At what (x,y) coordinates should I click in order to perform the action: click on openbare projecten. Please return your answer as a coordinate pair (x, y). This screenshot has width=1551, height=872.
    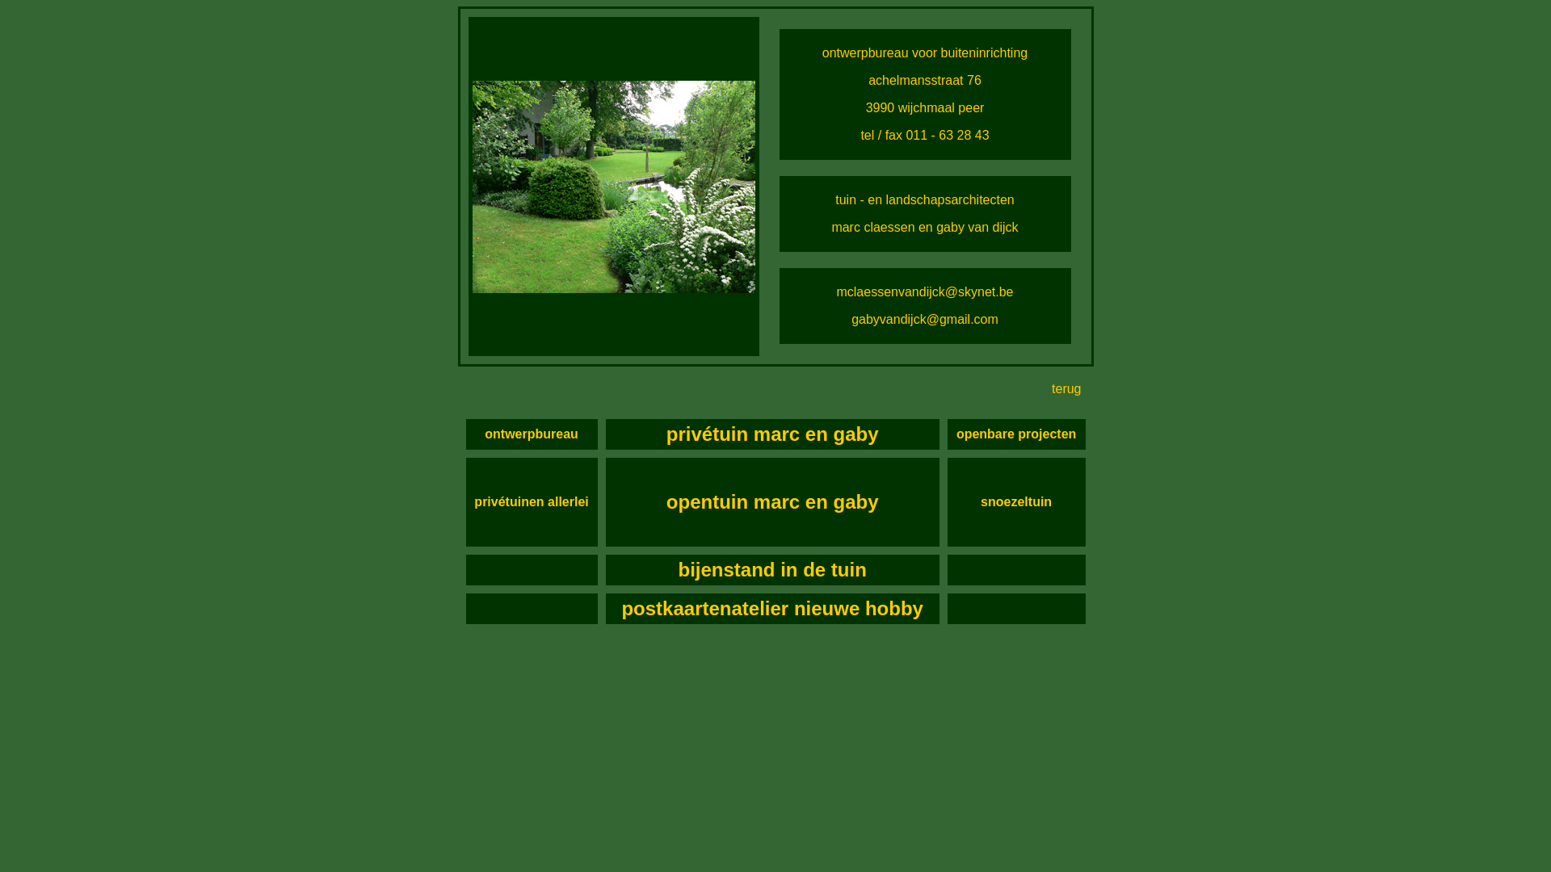
    Looking at the image, I should click on (1016, 434).